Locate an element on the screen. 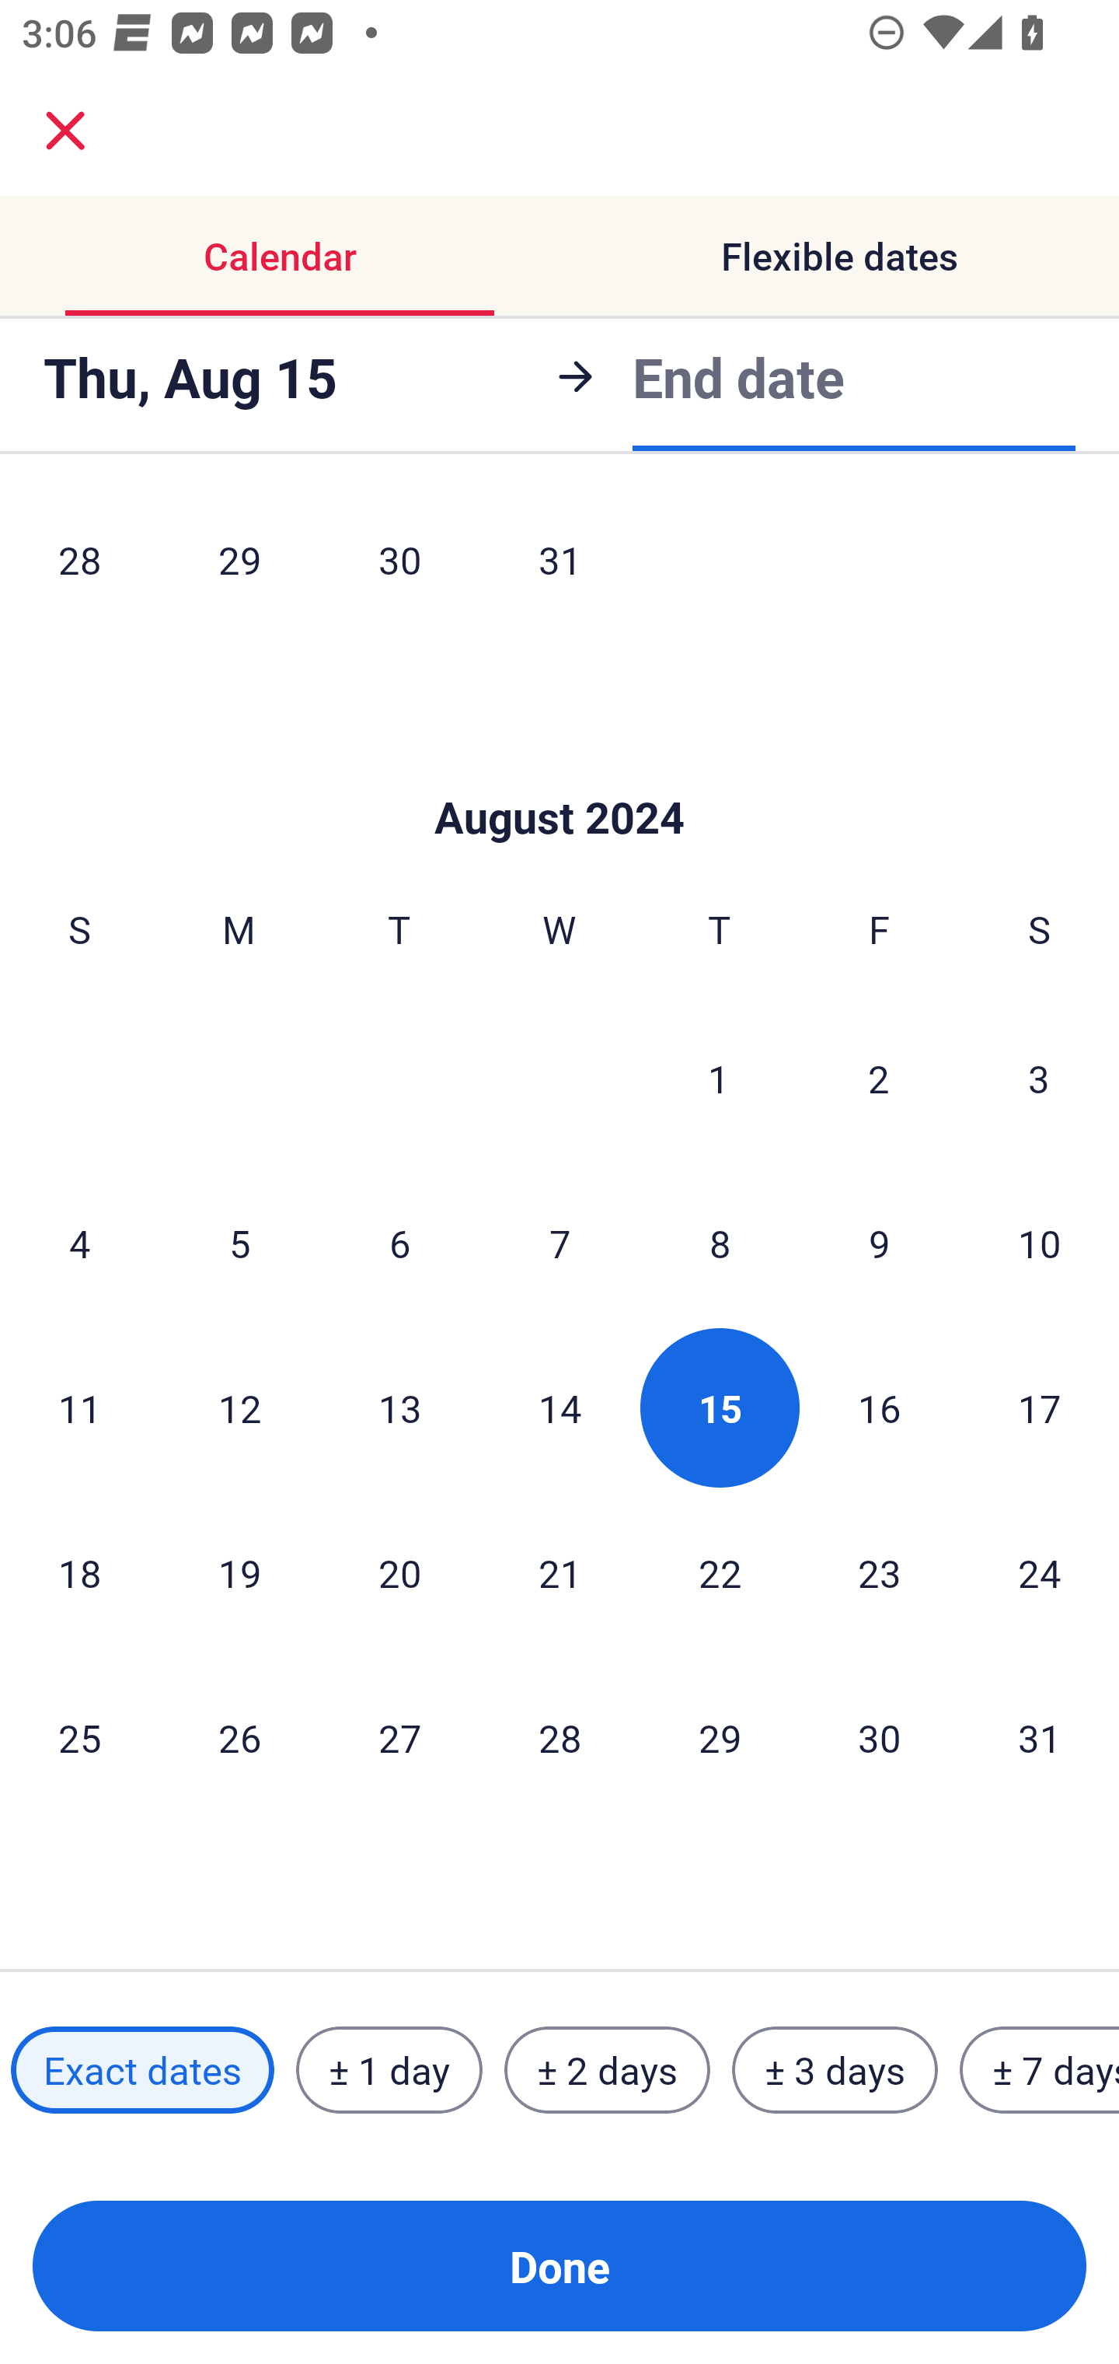 The height and width of the screenshot is (2364, 1119). 17 Saturday, August 17, 2024 is located at coordinates (1040, 1408).